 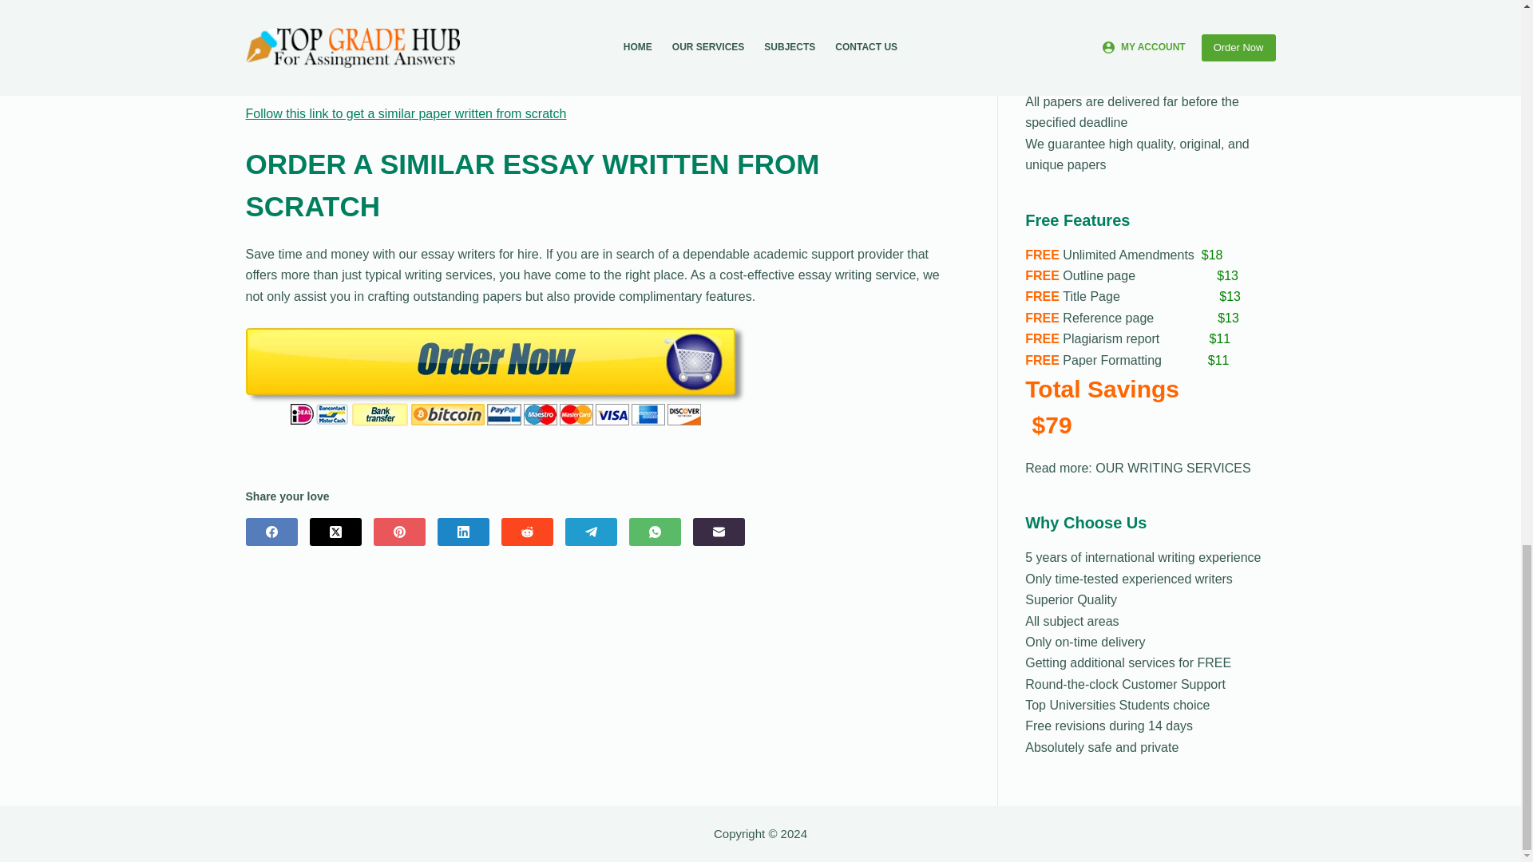 I want to click on OUR WRITING SERVICES, so click(x=1173, y=468).